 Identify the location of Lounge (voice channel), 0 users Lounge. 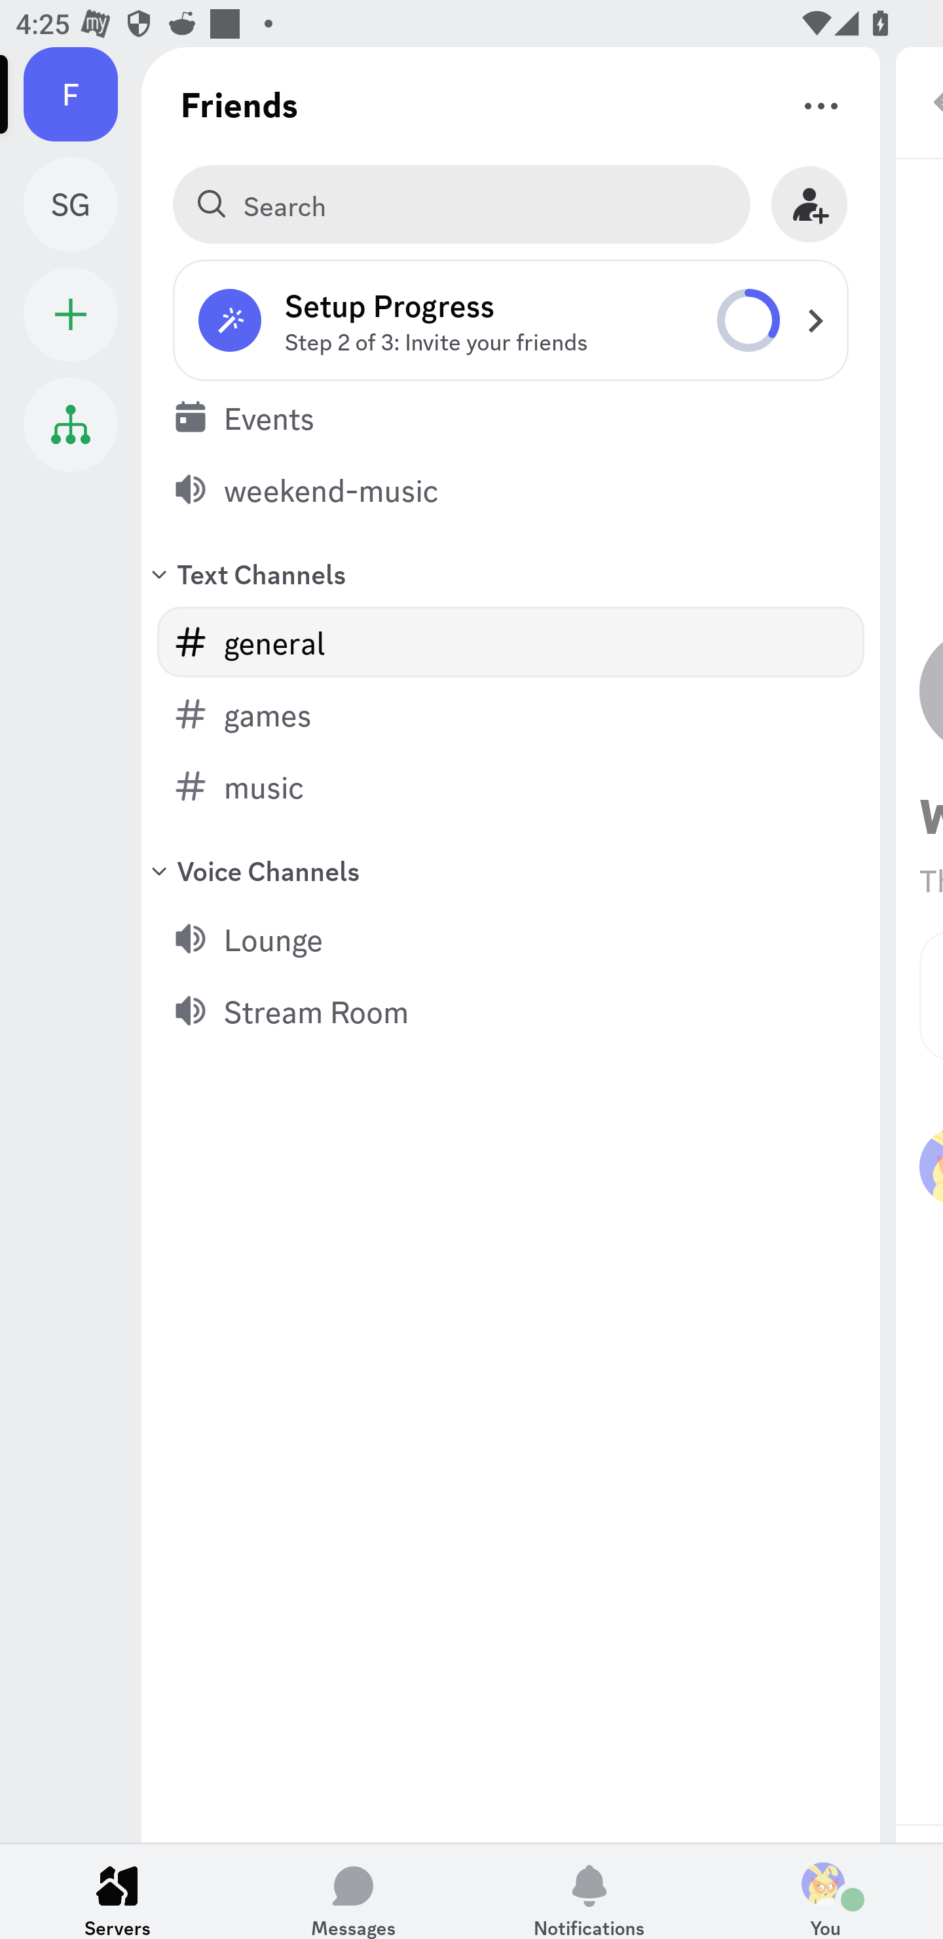
(511, 938).